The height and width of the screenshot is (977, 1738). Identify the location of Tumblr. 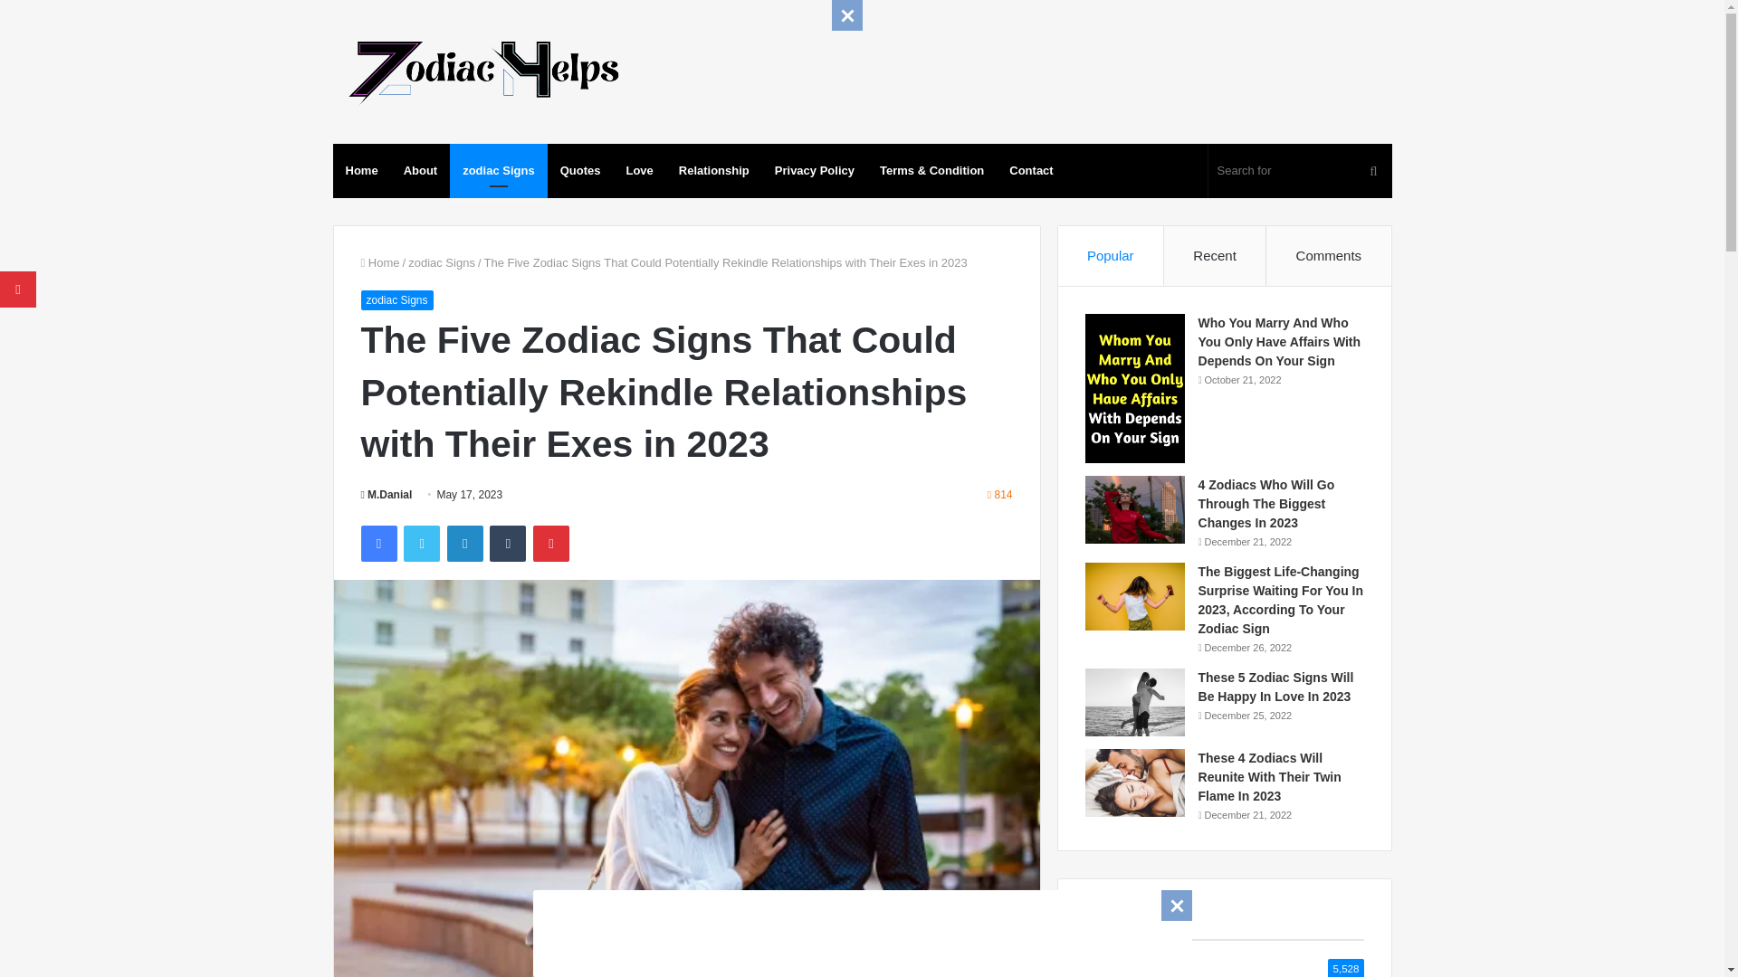
(508, 544).